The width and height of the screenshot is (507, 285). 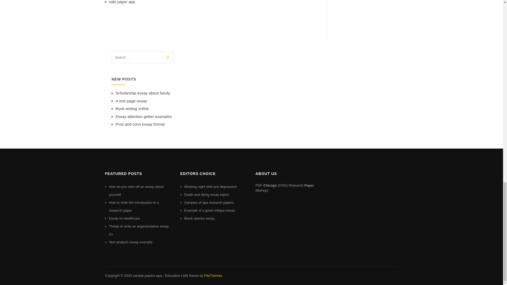 I want to click on Scholarship essay about family, so click(x=143, y=93).